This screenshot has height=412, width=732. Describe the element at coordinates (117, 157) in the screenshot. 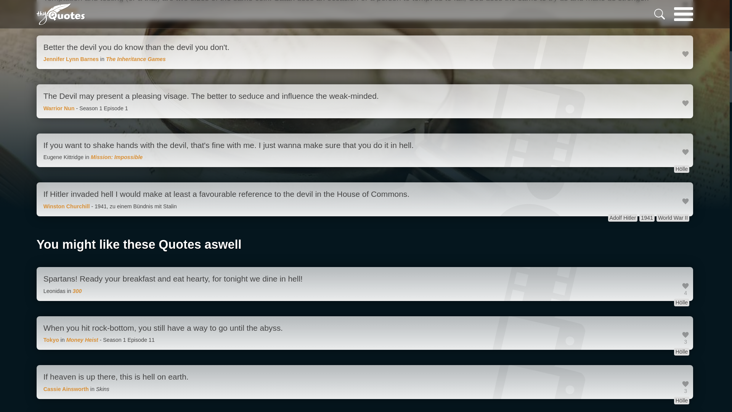

I see `Mission: Impossible` at that location.